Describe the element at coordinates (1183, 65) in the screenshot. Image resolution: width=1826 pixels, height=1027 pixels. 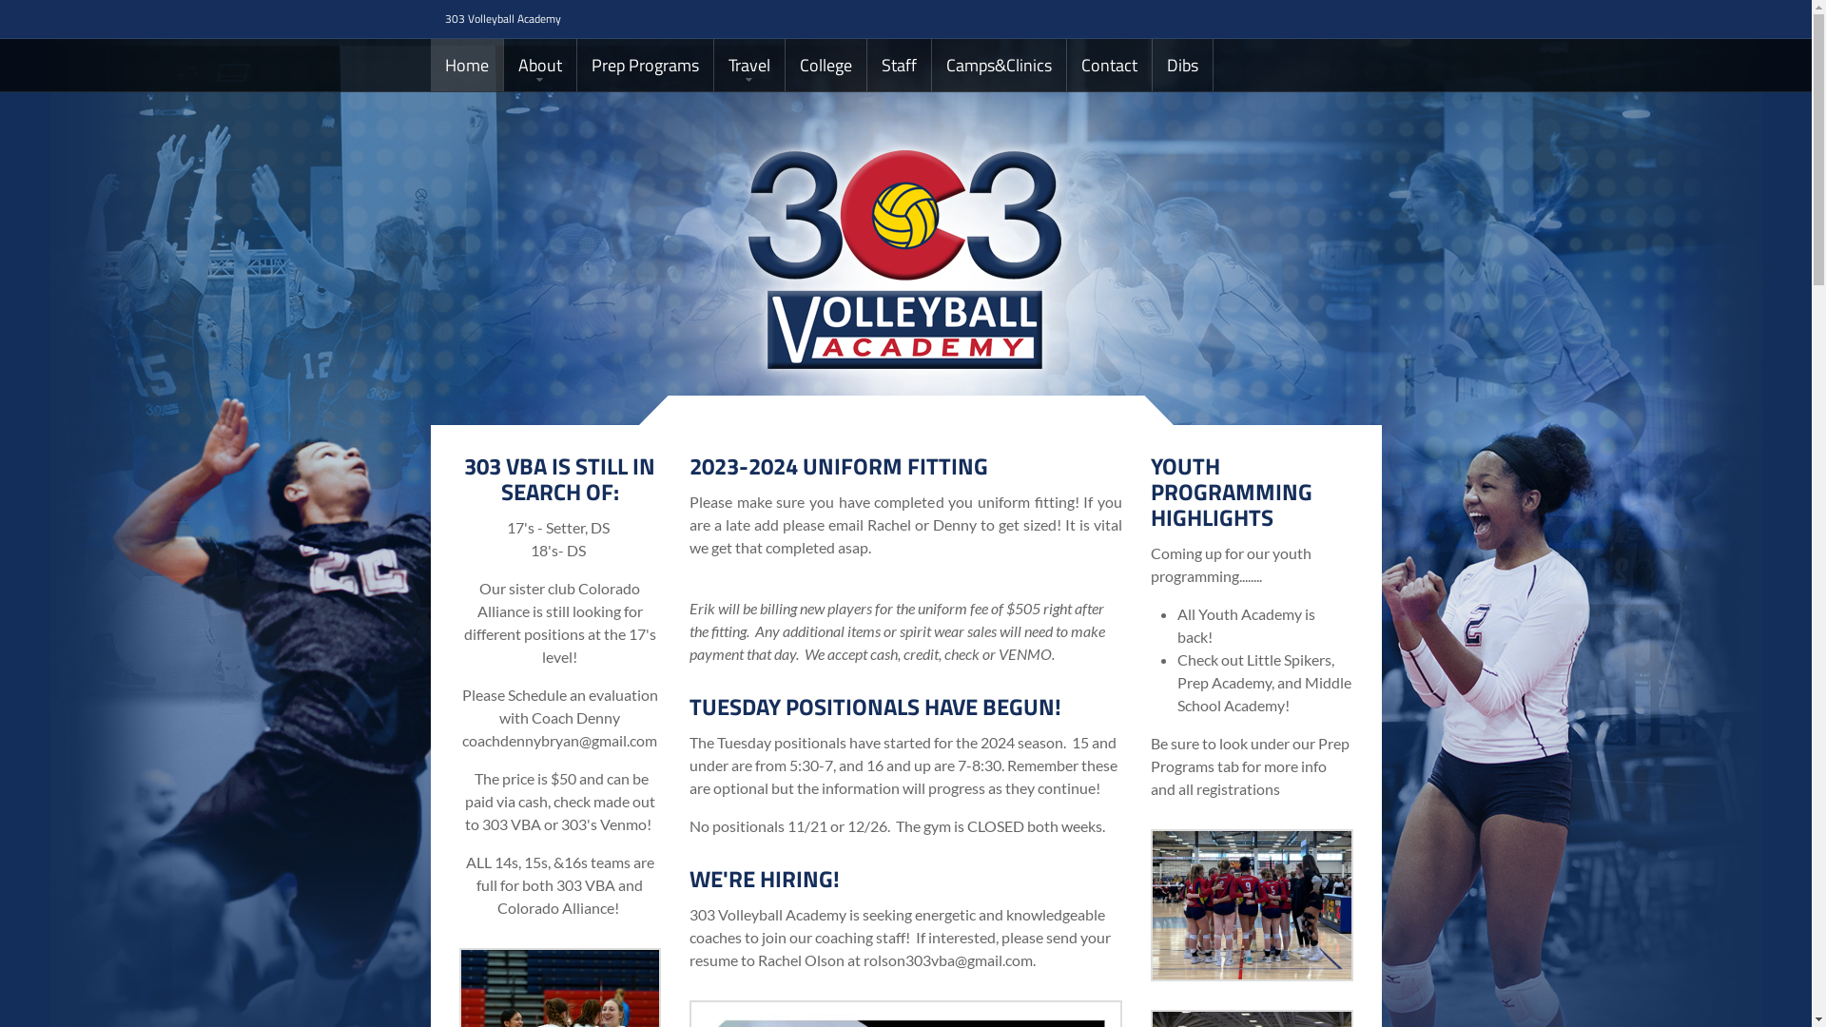
I see `Dibs` at that location.